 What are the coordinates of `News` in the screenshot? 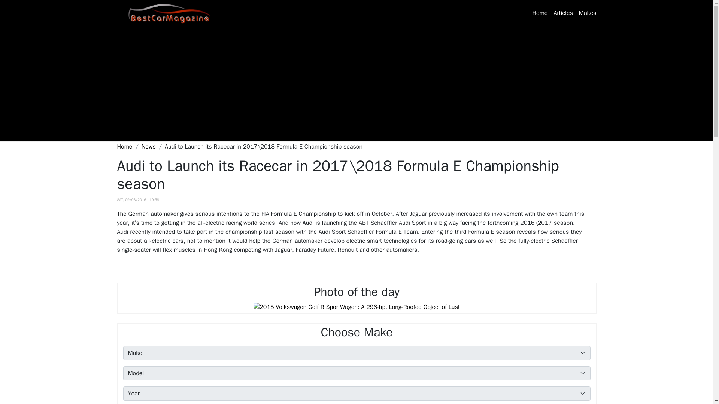 It's located at (149, 147).